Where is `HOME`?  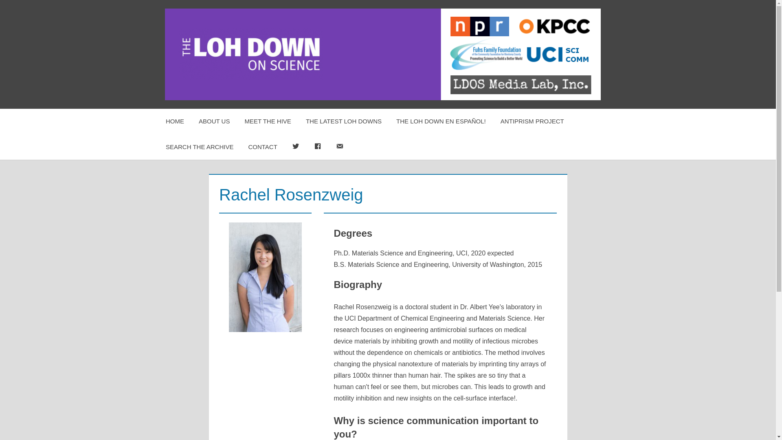 HOME is located at coordinates (175, 121).